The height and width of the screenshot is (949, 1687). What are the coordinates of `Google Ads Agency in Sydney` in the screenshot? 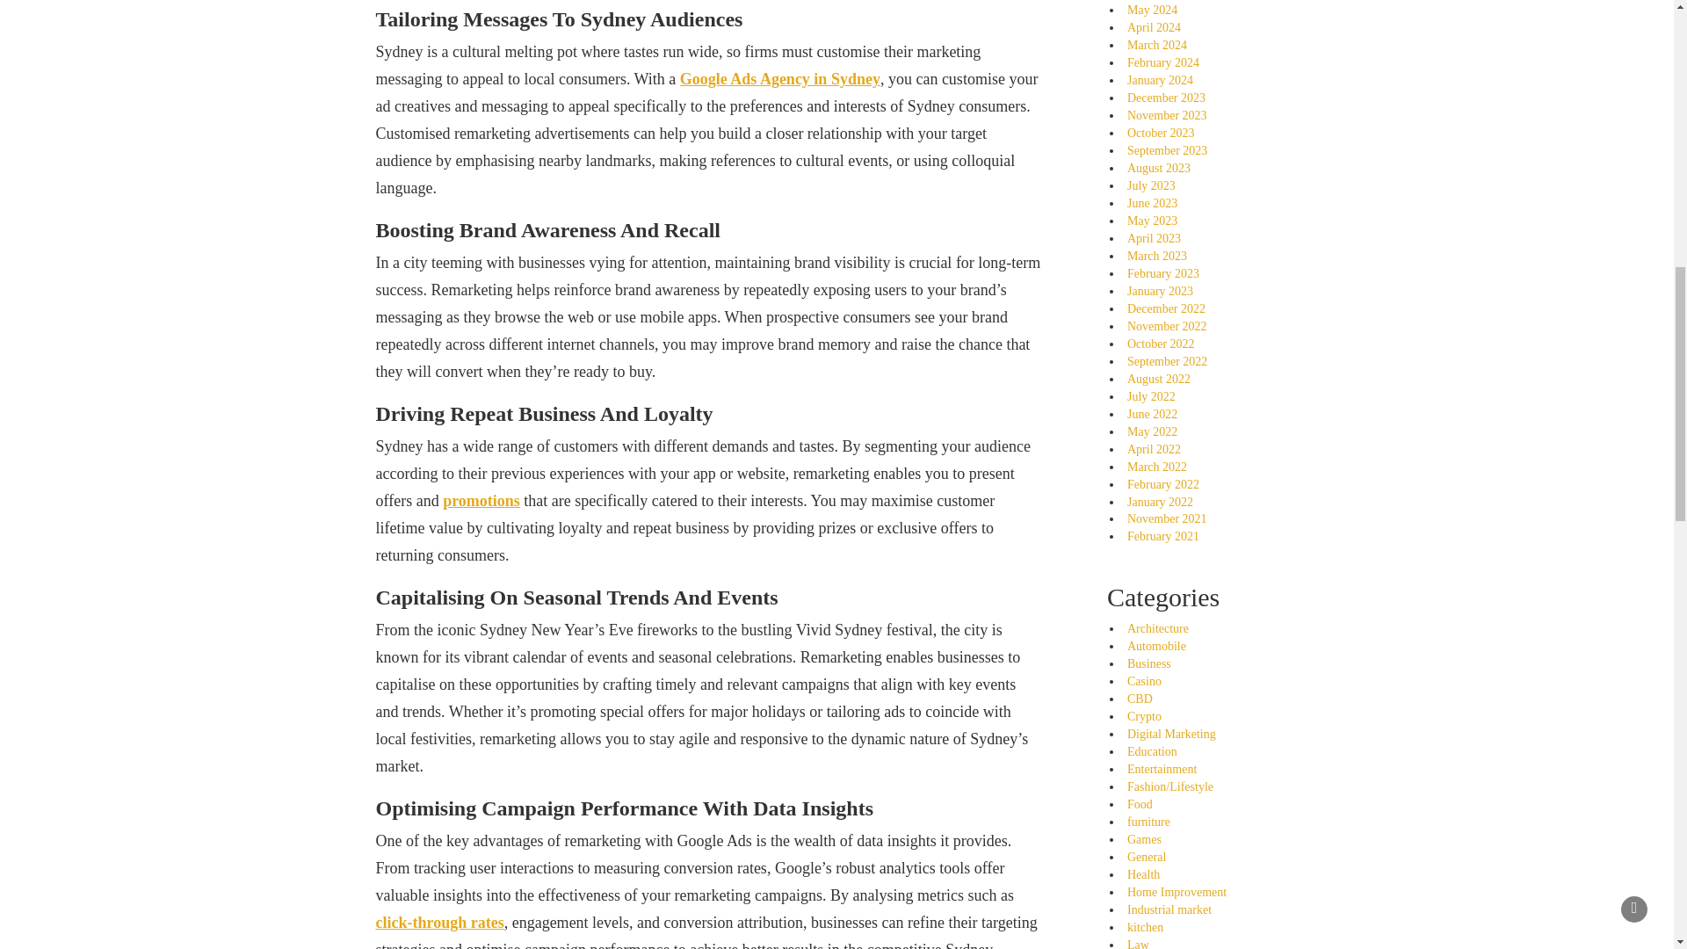 It's located at (780, 79).